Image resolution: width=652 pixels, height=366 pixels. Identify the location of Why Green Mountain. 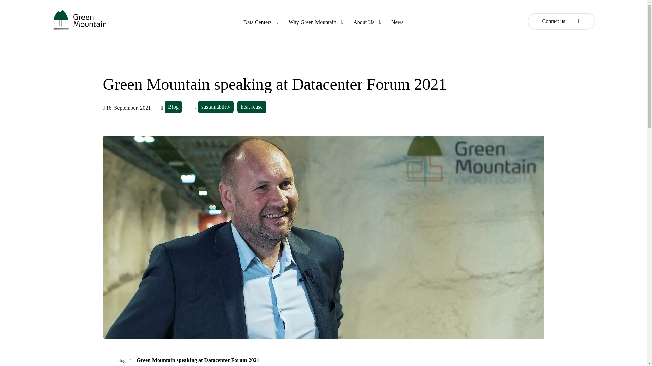
(312, 22).